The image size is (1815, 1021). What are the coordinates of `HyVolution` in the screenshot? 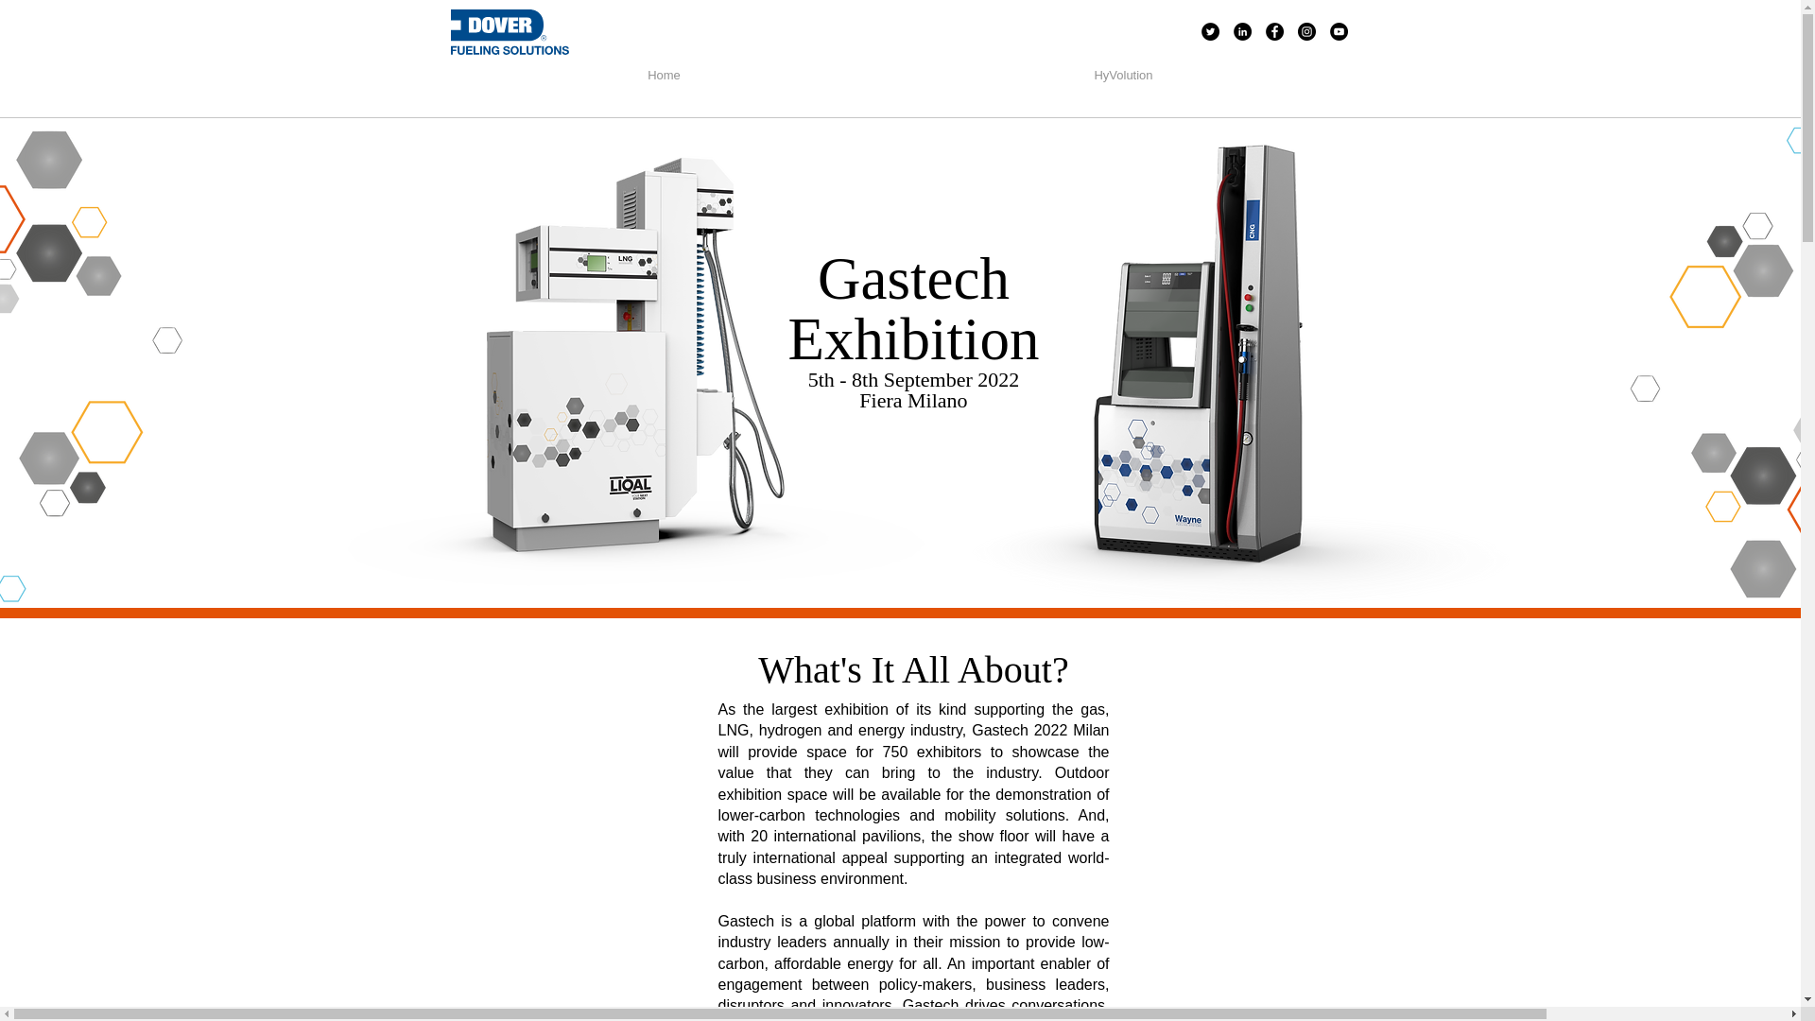 It's located at (1123, 76).